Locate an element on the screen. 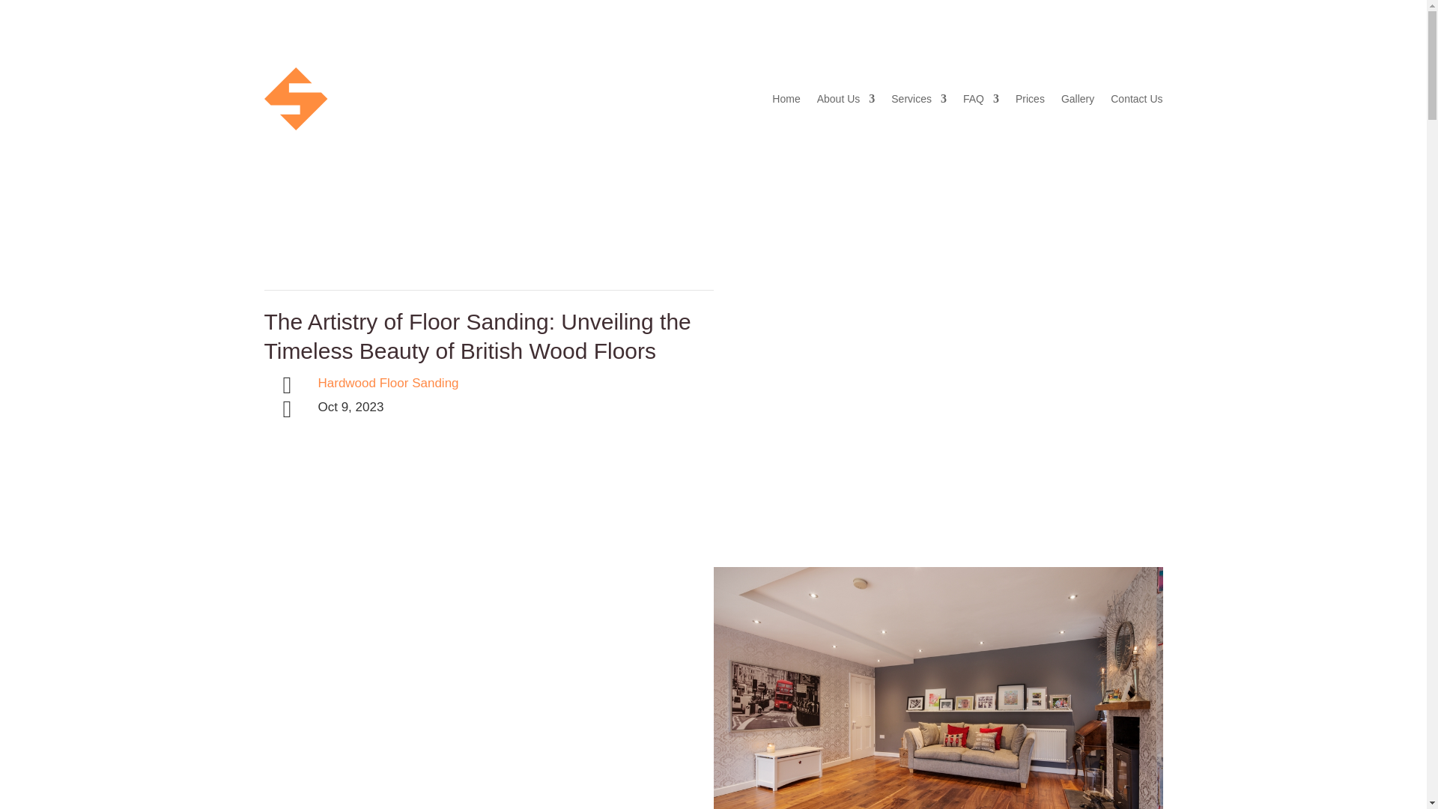  About Us is located at coordinates (846, 98).